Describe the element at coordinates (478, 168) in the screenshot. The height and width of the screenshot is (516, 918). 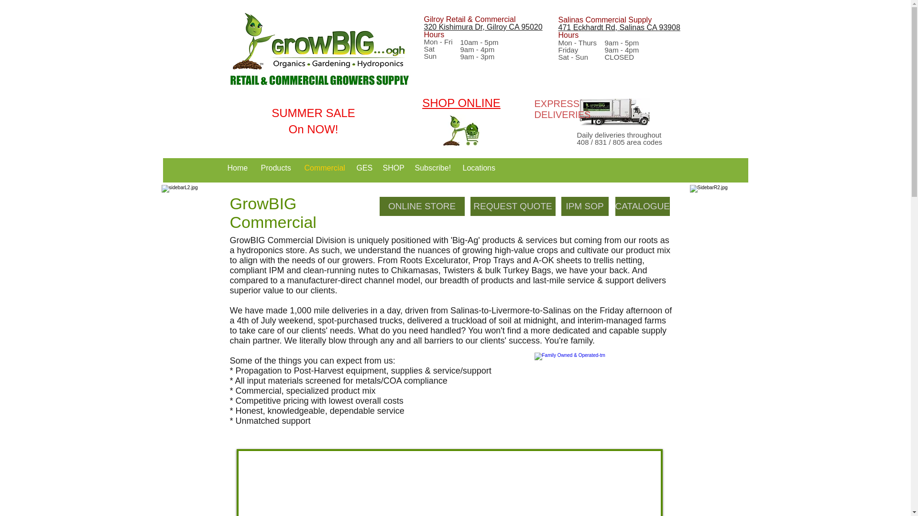
I see `Locations` at that location.